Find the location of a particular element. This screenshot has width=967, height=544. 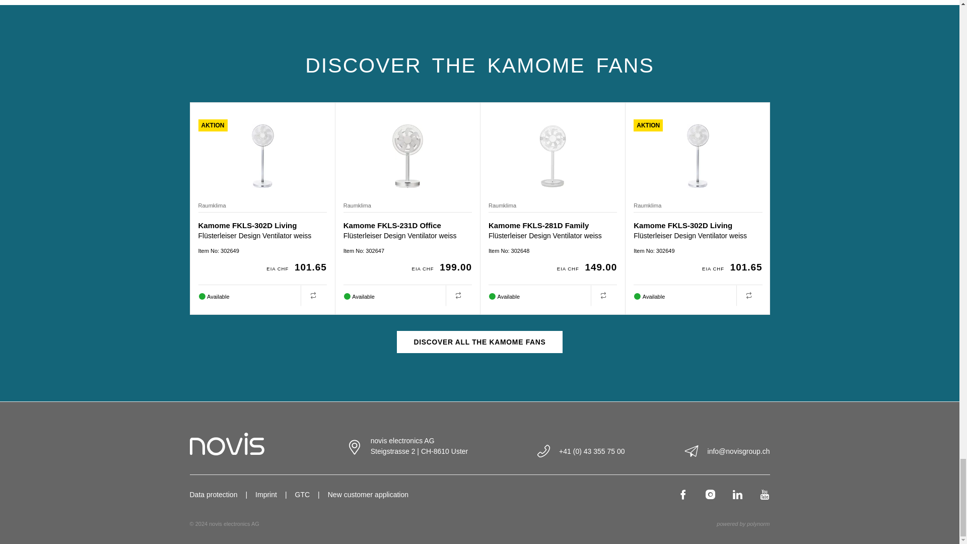

Available is located at coordinates (346, 296).